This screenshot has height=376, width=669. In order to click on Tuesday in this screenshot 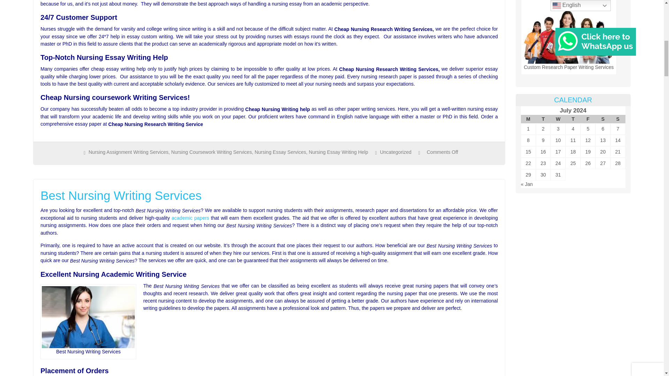, I will do `click(543, 119)`.